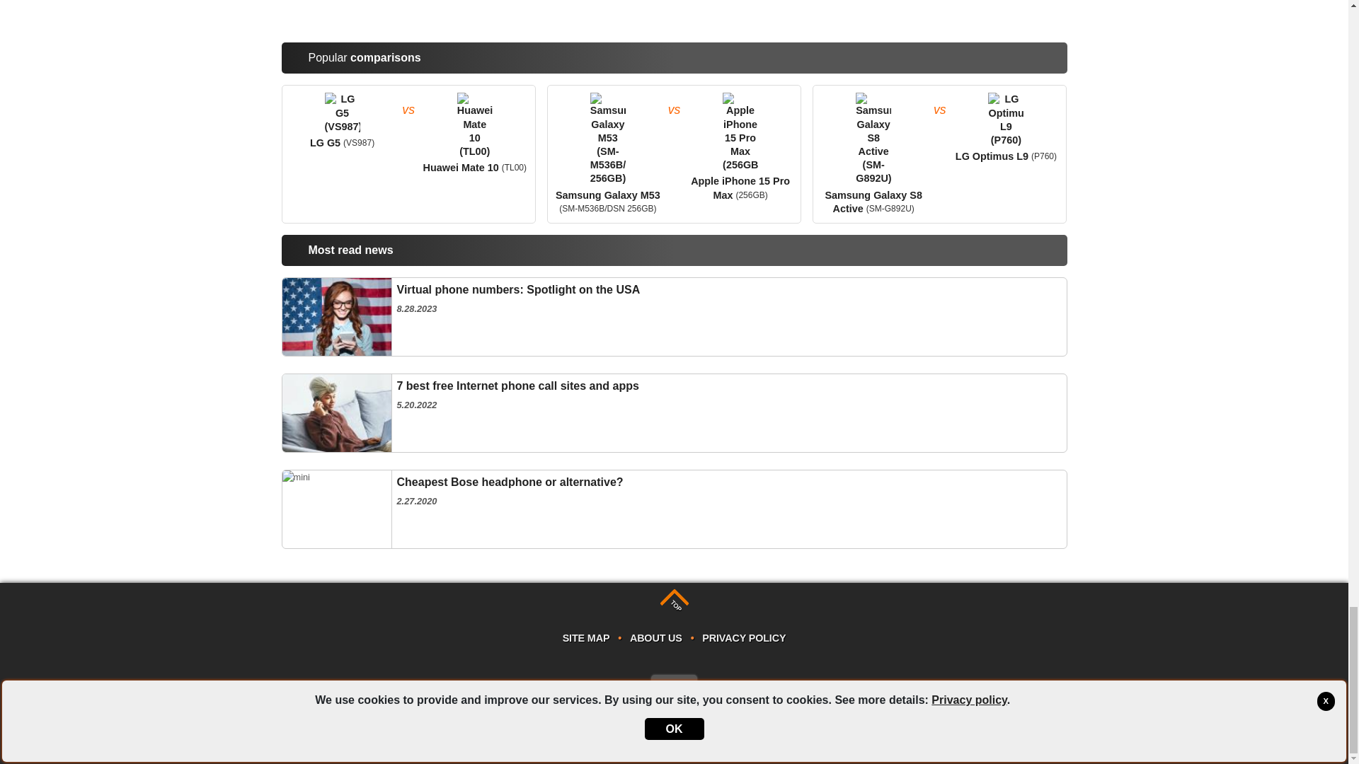 The image size is (1359, 764). Describe the element at coordinates (674, 509) in the screenshot. I see `SITE MAP` at that location.